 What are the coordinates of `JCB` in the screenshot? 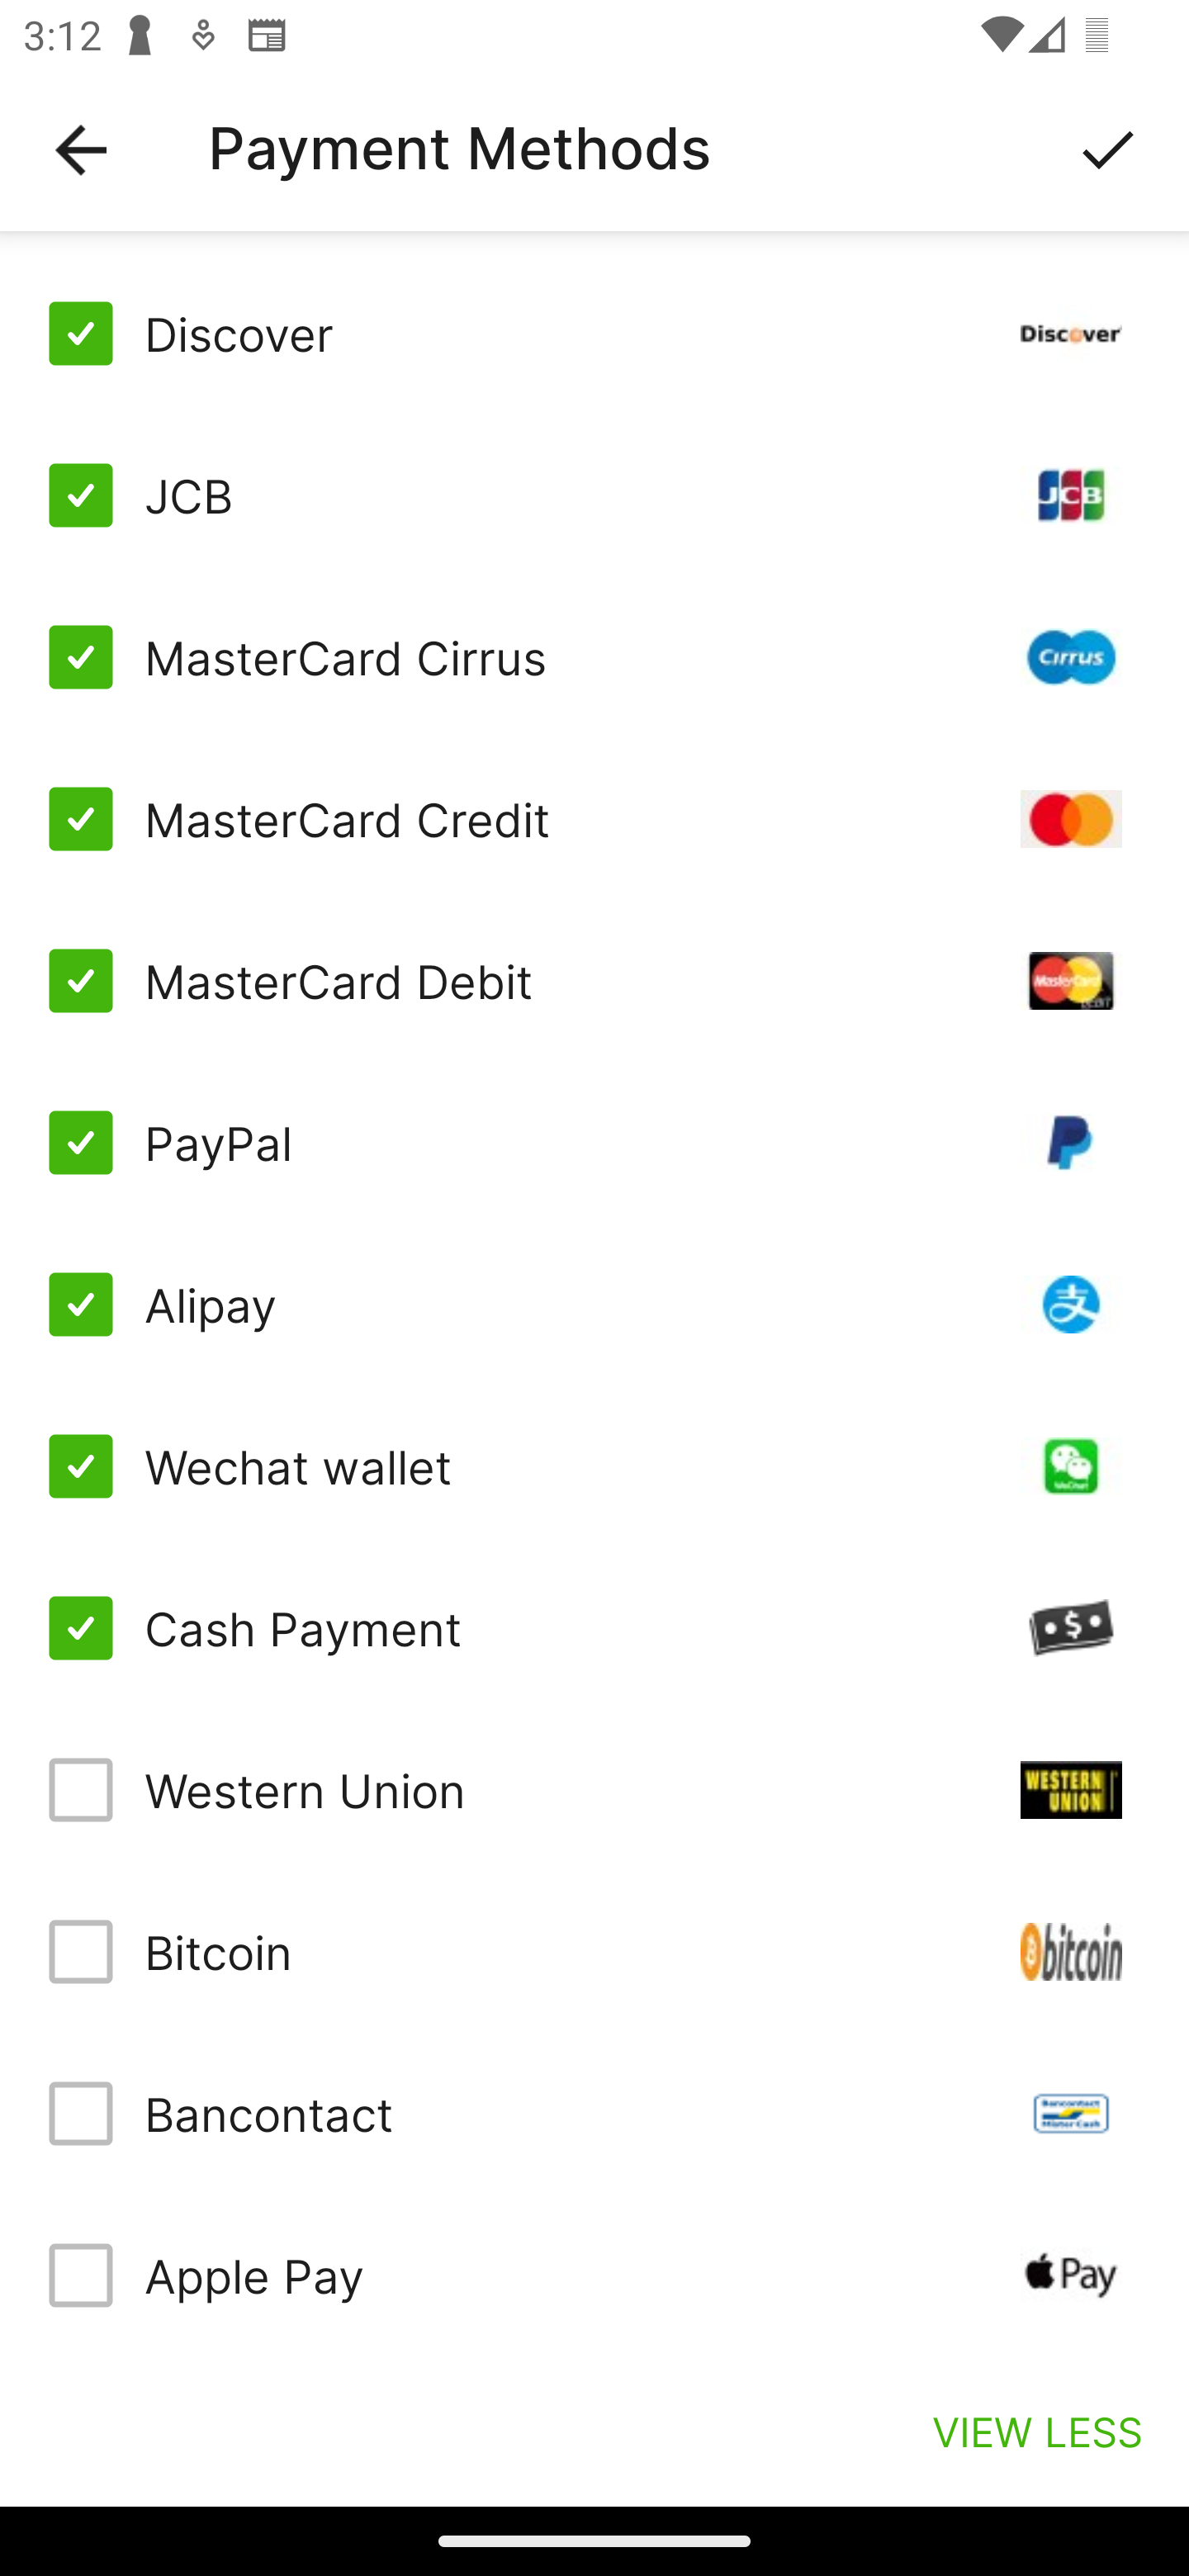 It's located at (594, 495).